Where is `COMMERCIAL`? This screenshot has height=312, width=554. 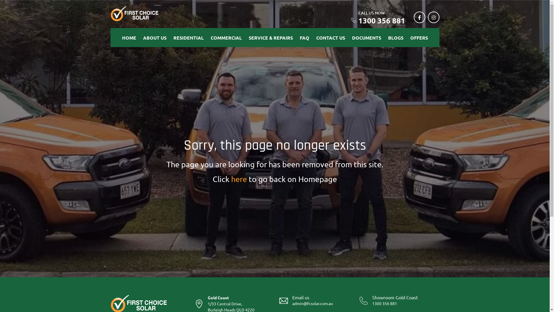
COMMERCIAL is located at coordinates (226, 38).